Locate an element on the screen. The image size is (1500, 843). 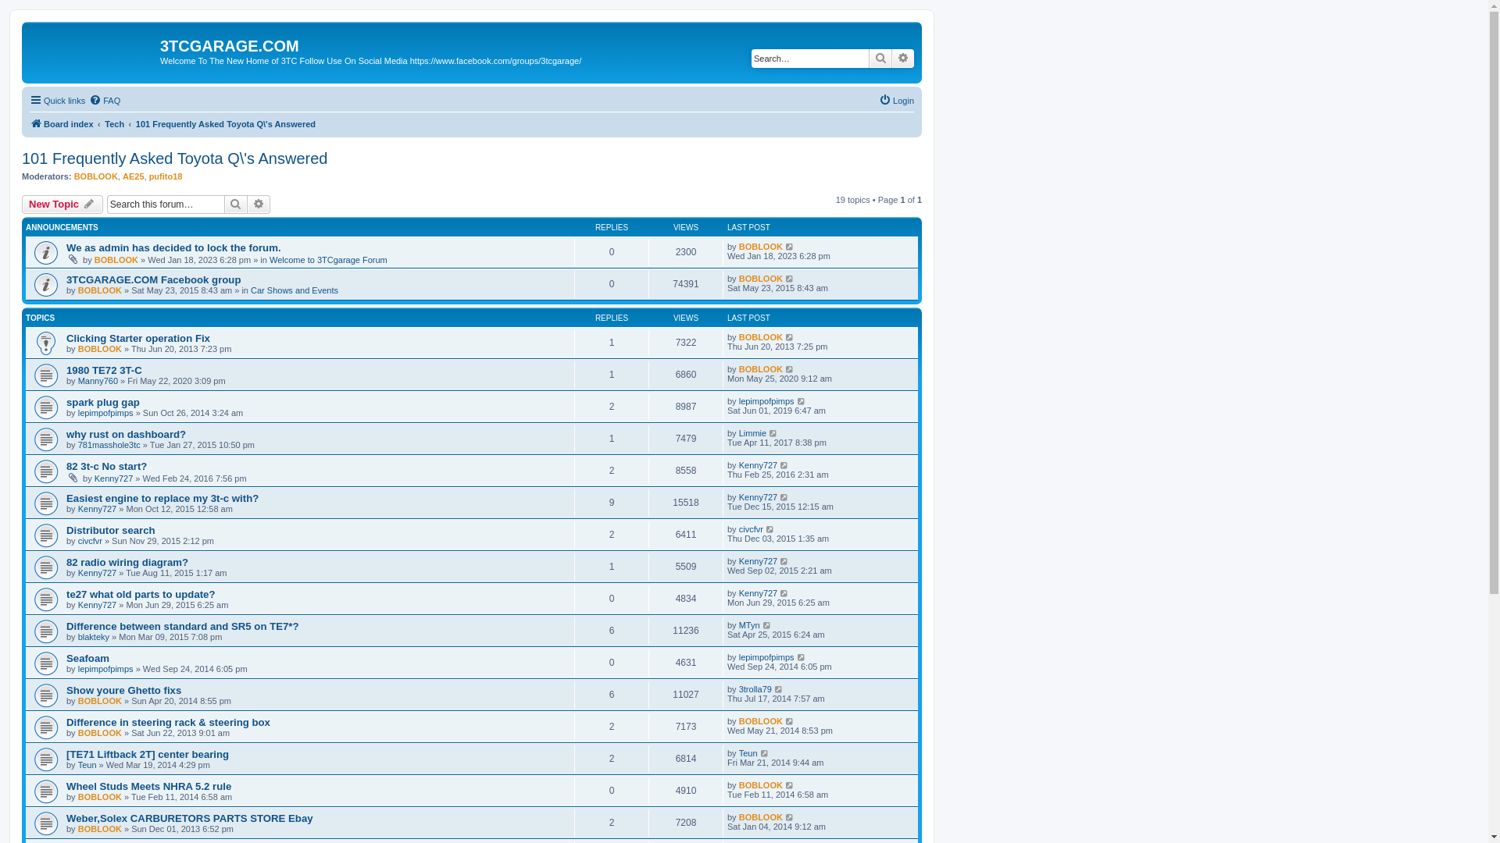
Kenny727 is located at coordinates (759, 465).